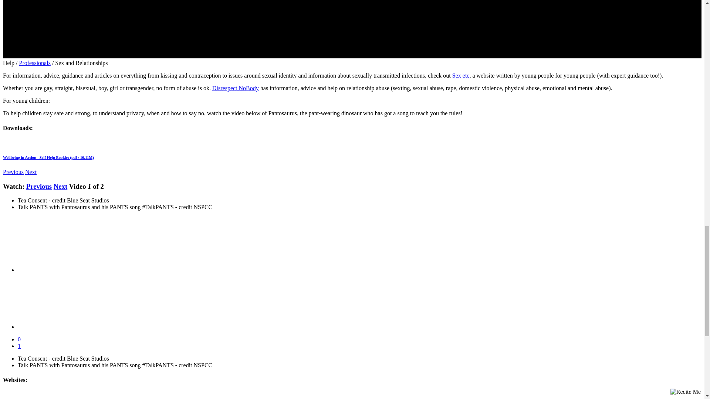 The width and height of the screenshot is (710, 399). Describe the element at coordinates (61, 186) in the screenshot. I see `Next` at that location.